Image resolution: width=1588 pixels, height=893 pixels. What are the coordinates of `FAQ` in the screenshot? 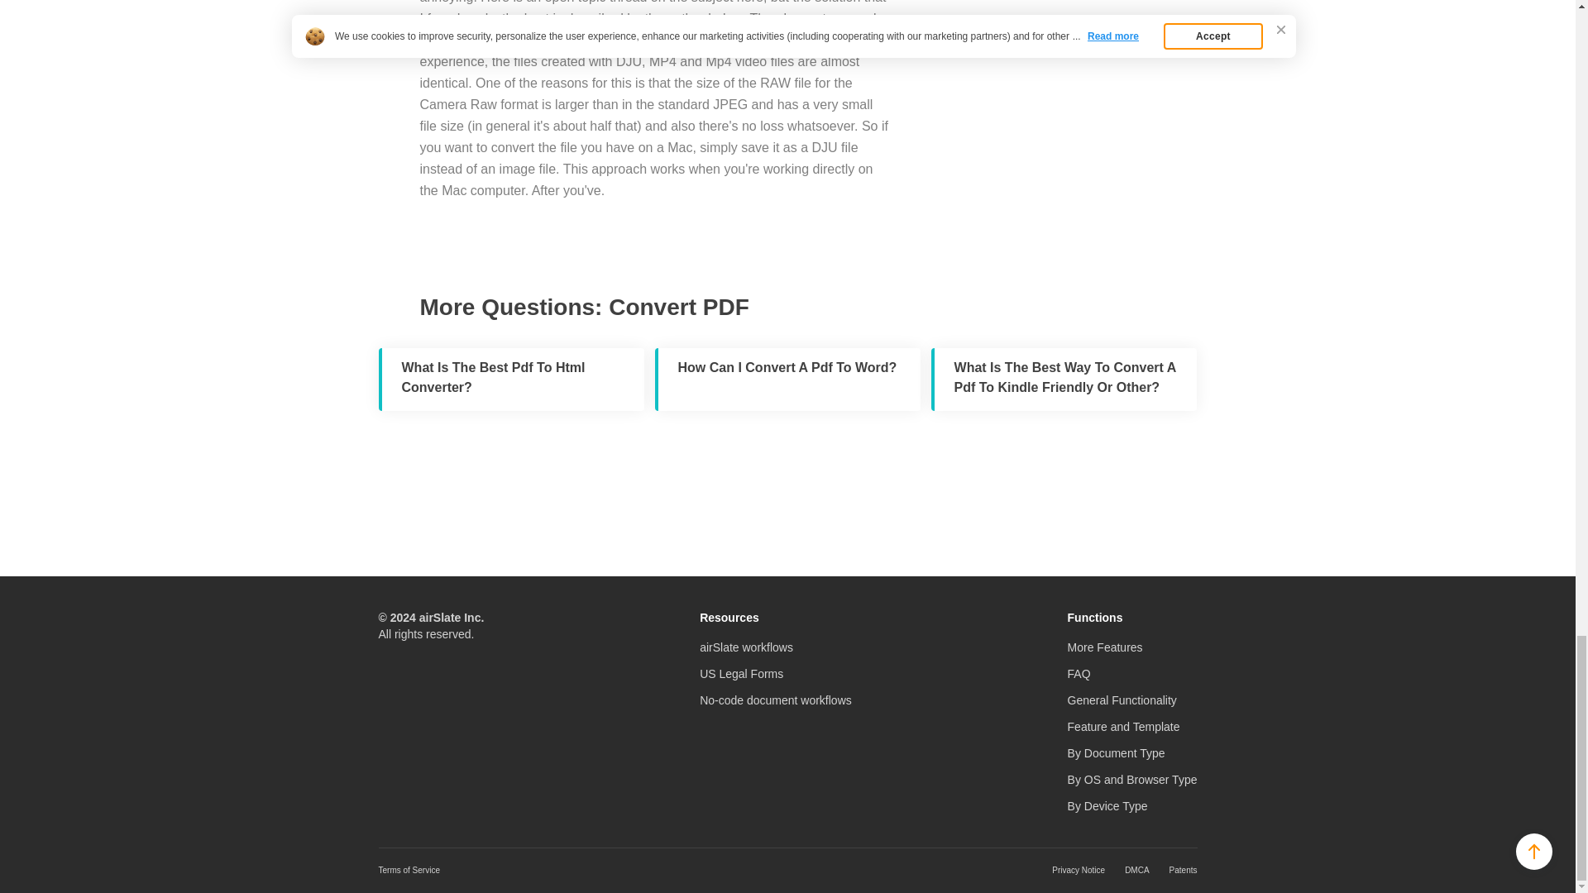 It's located at (1079, 673).